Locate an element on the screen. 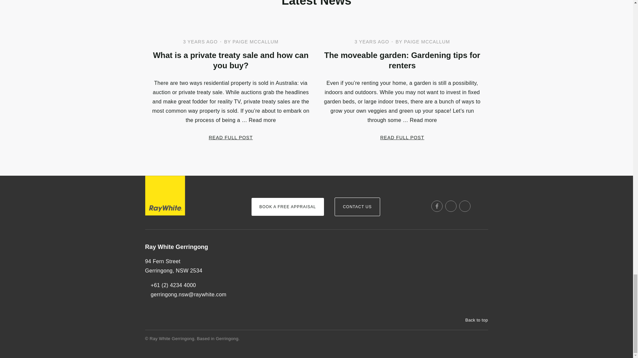 The height and width of the screenshot is (358, 638). BOOK A FREE APPRAISAL is located at coordinates (287, 207).